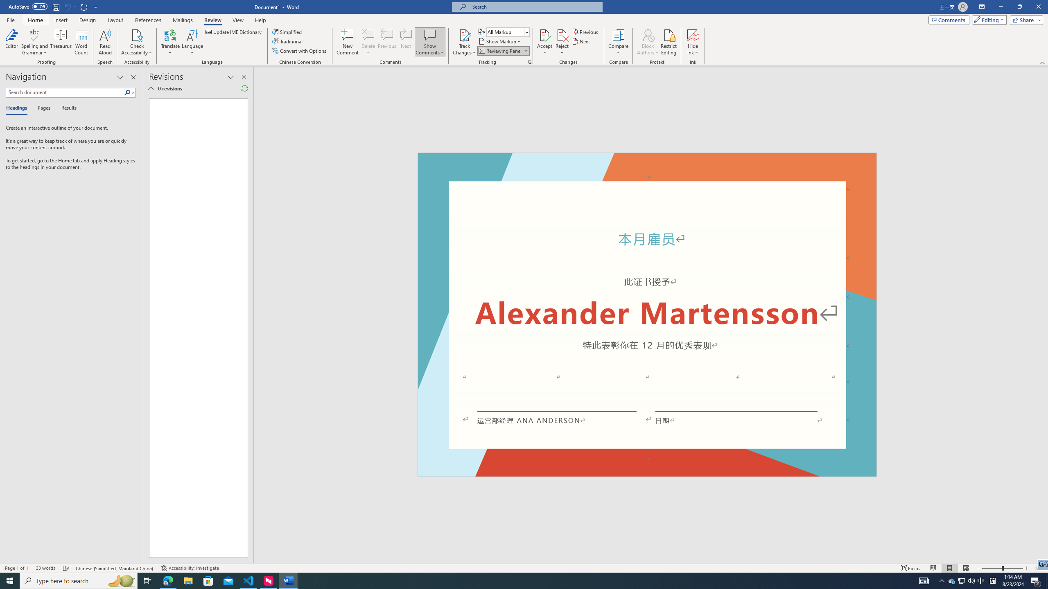 The height and width of the screenshot is (589, 1048). Describe the element at coordinates (368, 42) in the screenshot. I see `Delete` at that location.